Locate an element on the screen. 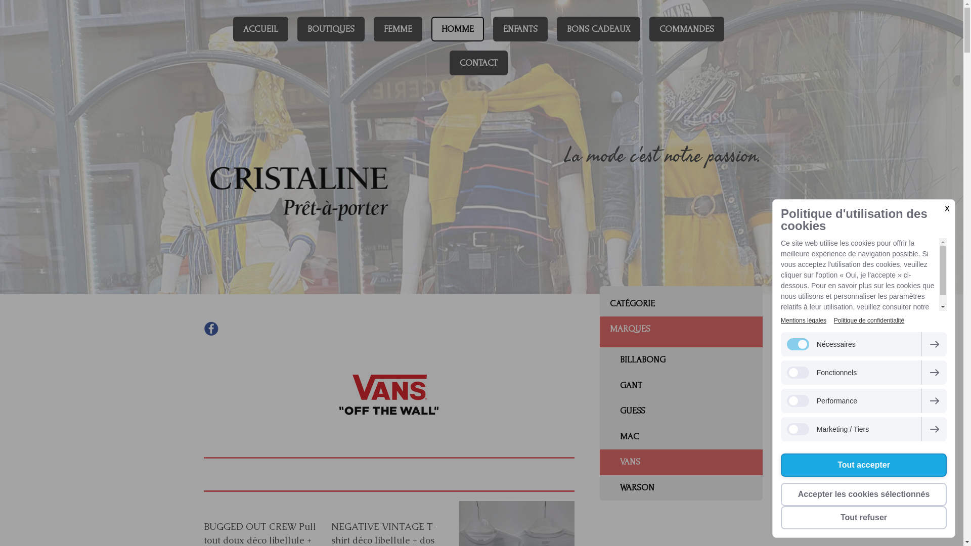 The height and width of the screenshot is (546, 971). CONTACT is located at coordinates (478, 63).